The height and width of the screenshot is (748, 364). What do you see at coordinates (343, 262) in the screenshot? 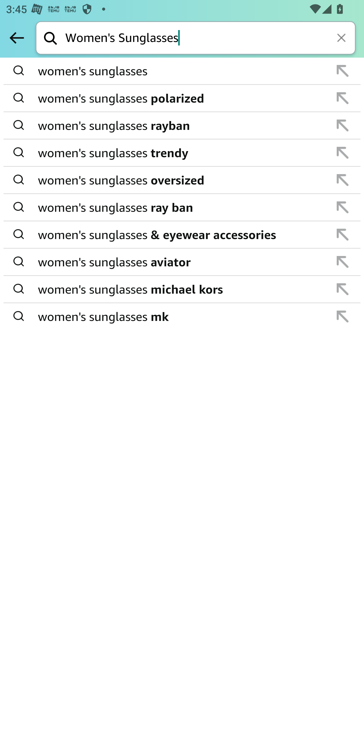
I see `append suggestion` at bounding box center [343, 262].